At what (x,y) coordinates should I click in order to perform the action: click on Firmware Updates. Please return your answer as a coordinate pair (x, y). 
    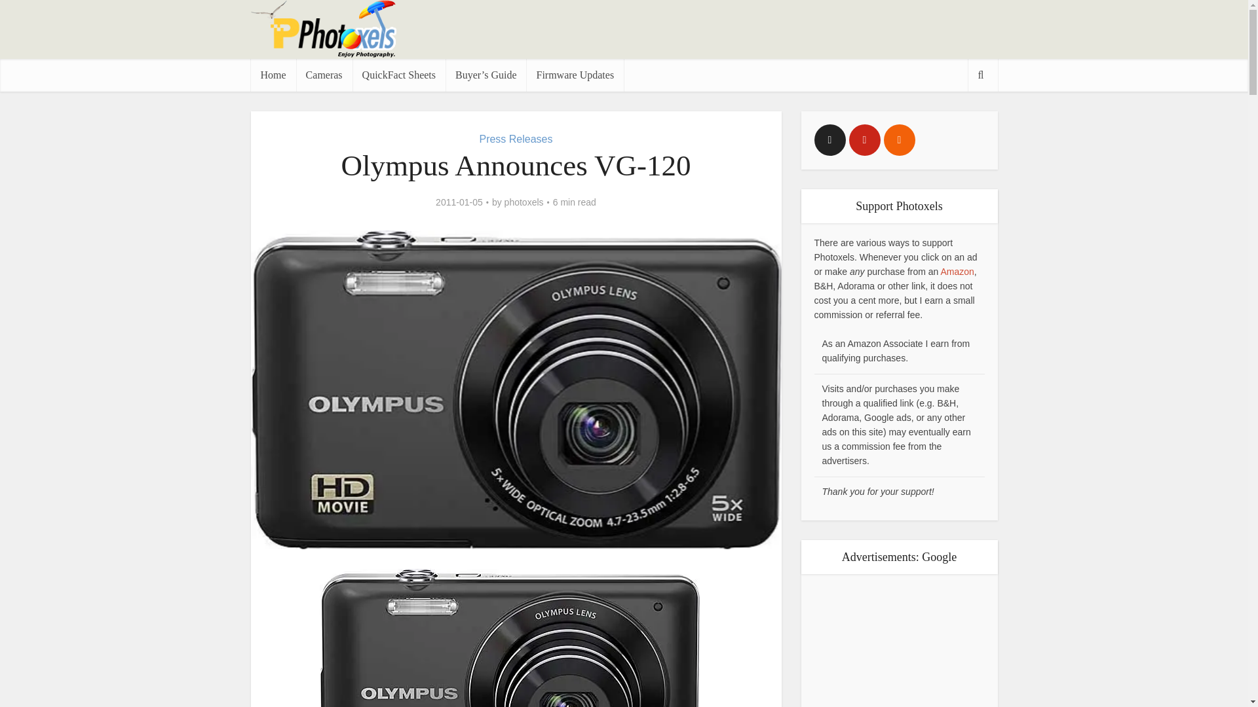
    Looking at the image, I should click on (575, 75).